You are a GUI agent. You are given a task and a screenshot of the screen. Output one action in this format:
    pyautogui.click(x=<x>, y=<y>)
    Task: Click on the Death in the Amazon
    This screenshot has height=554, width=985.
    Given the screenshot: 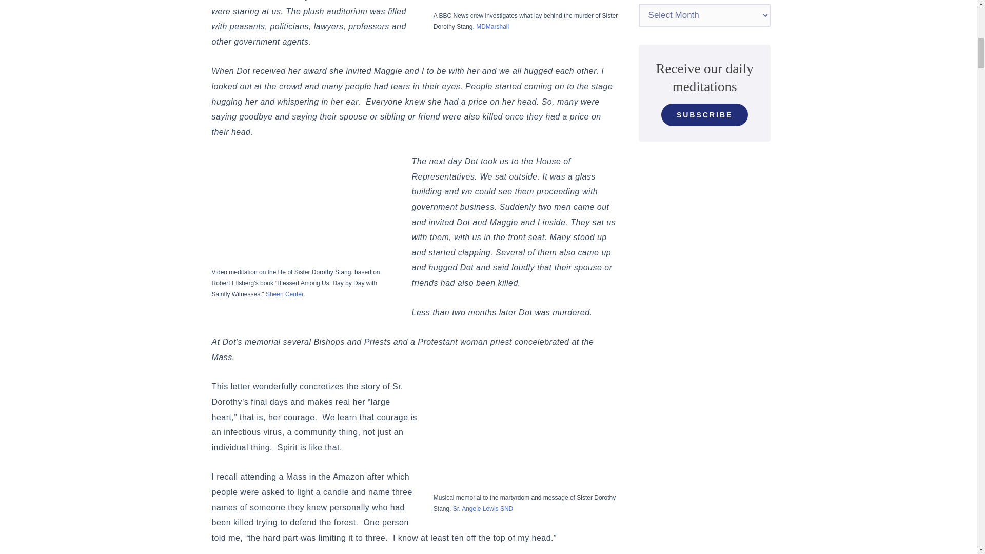 What is the action you would take?
    pyautogui.click(x=525, y=4)
    